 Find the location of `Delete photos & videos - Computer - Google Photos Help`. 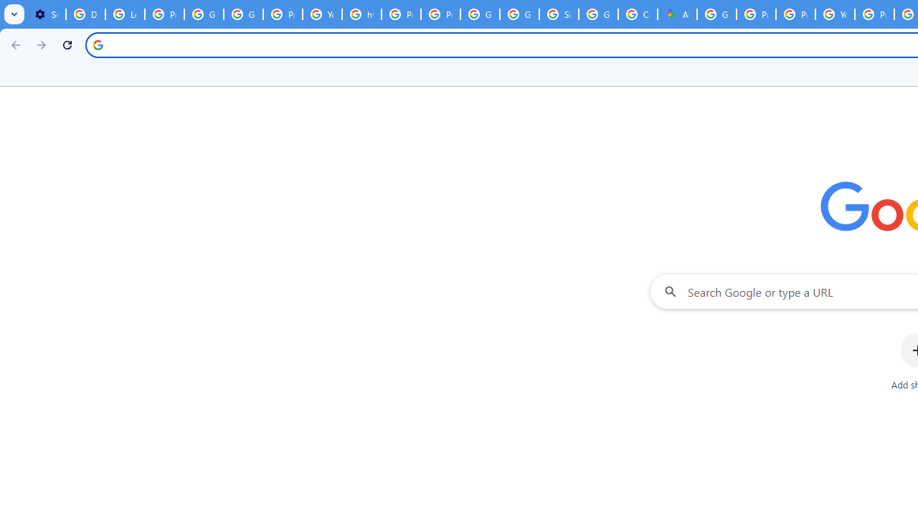

Delete photos & videos - Computer - Google Photos Help is located at coordinates (86, 14).